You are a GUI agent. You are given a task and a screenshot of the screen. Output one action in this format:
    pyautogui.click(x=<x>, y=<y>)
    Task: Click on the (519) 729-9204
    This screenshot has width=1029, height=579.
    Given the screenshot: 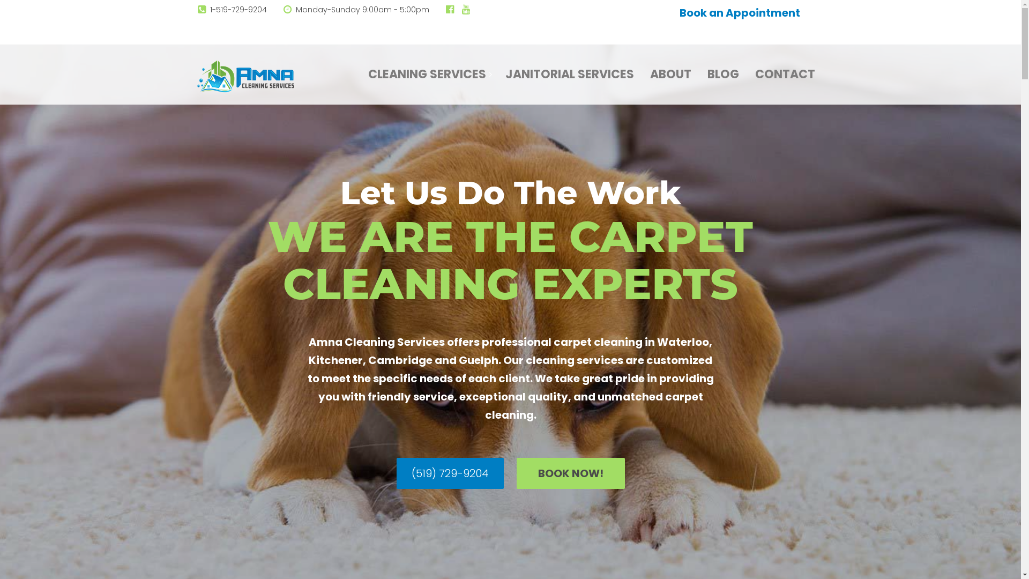 What is the action you would take?
    pyautogui.click(x=450, y=473)
    